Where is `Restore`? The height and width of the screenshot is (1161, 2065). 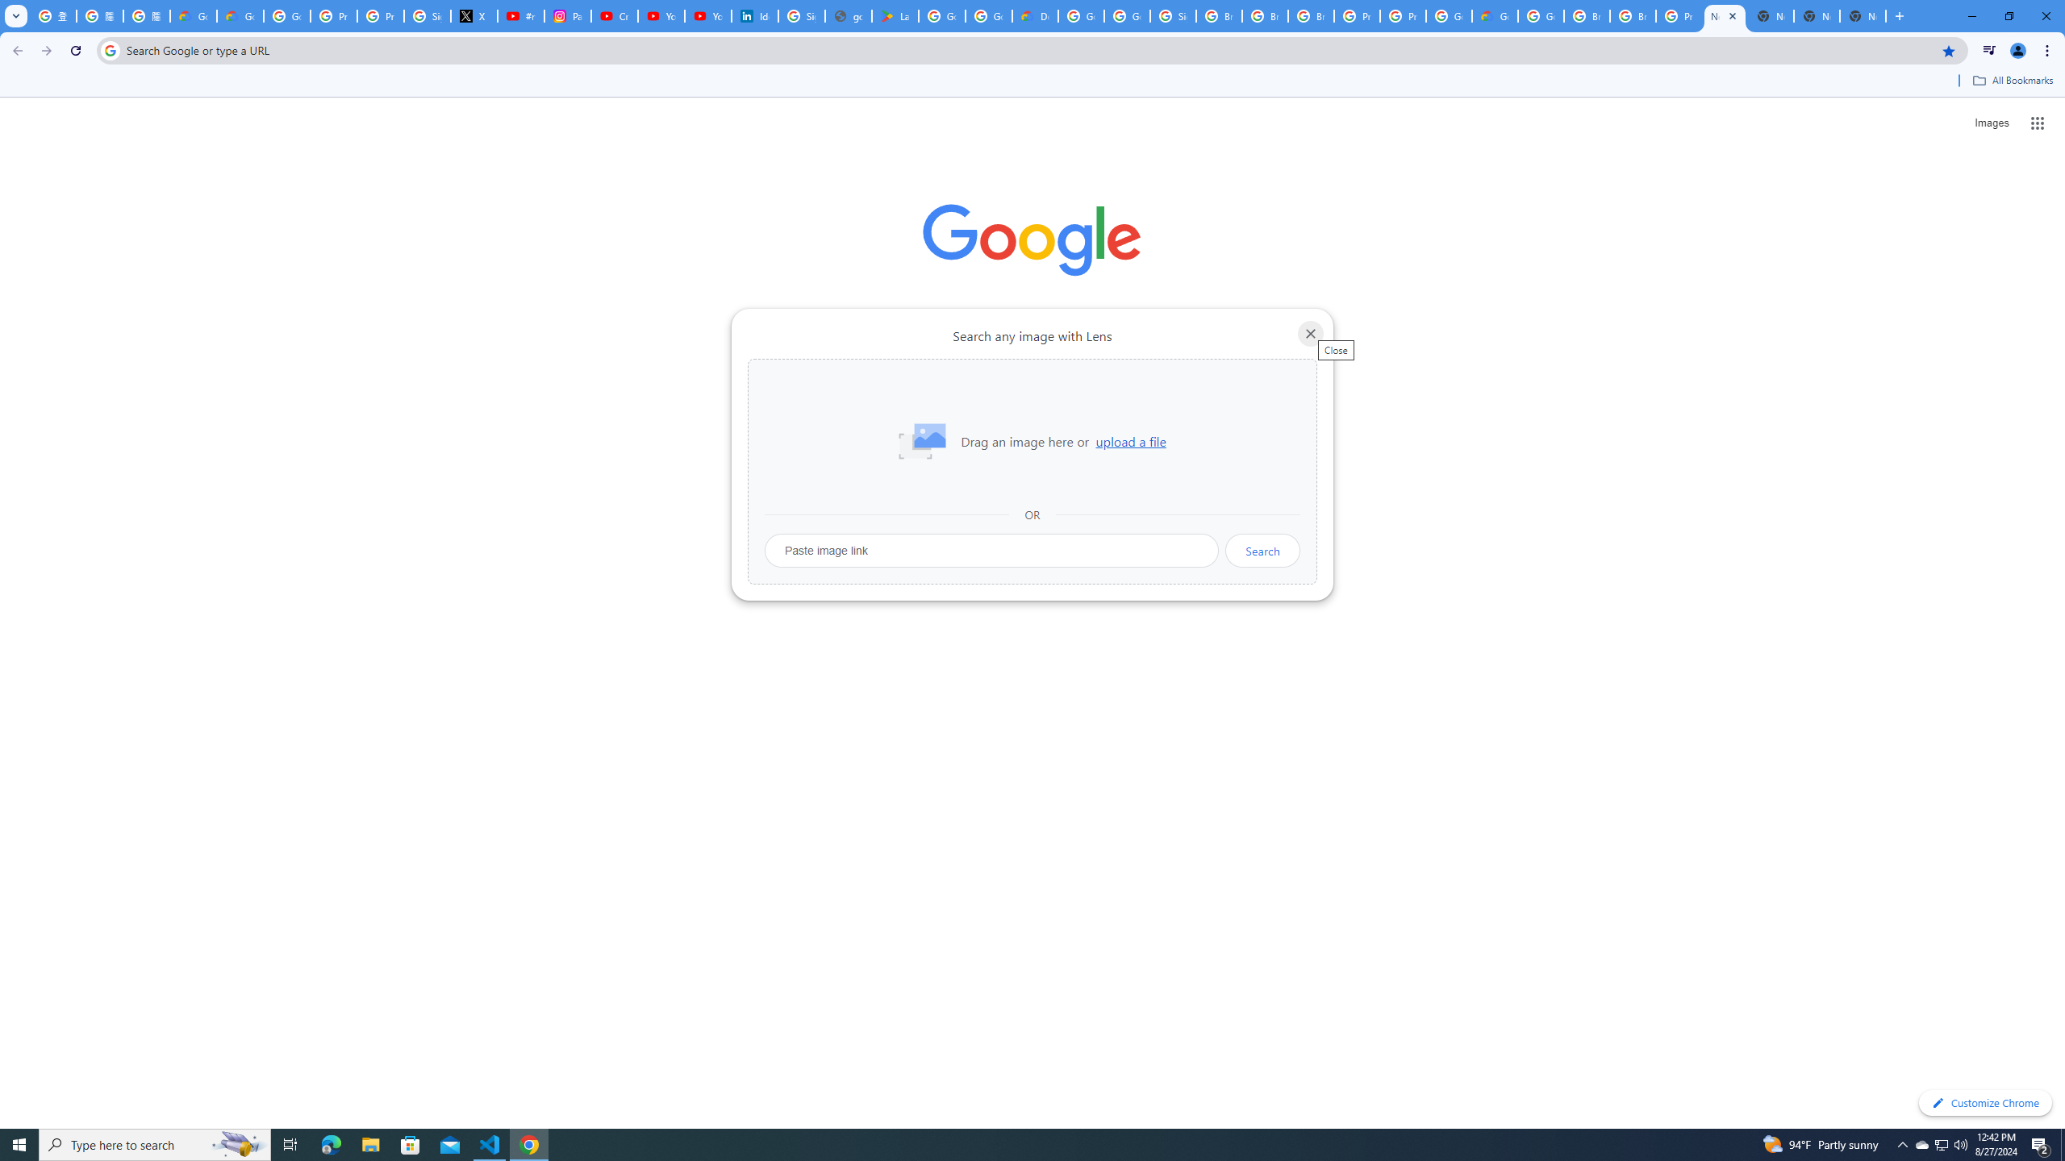 Restore is located at coordinates (2009, 16).